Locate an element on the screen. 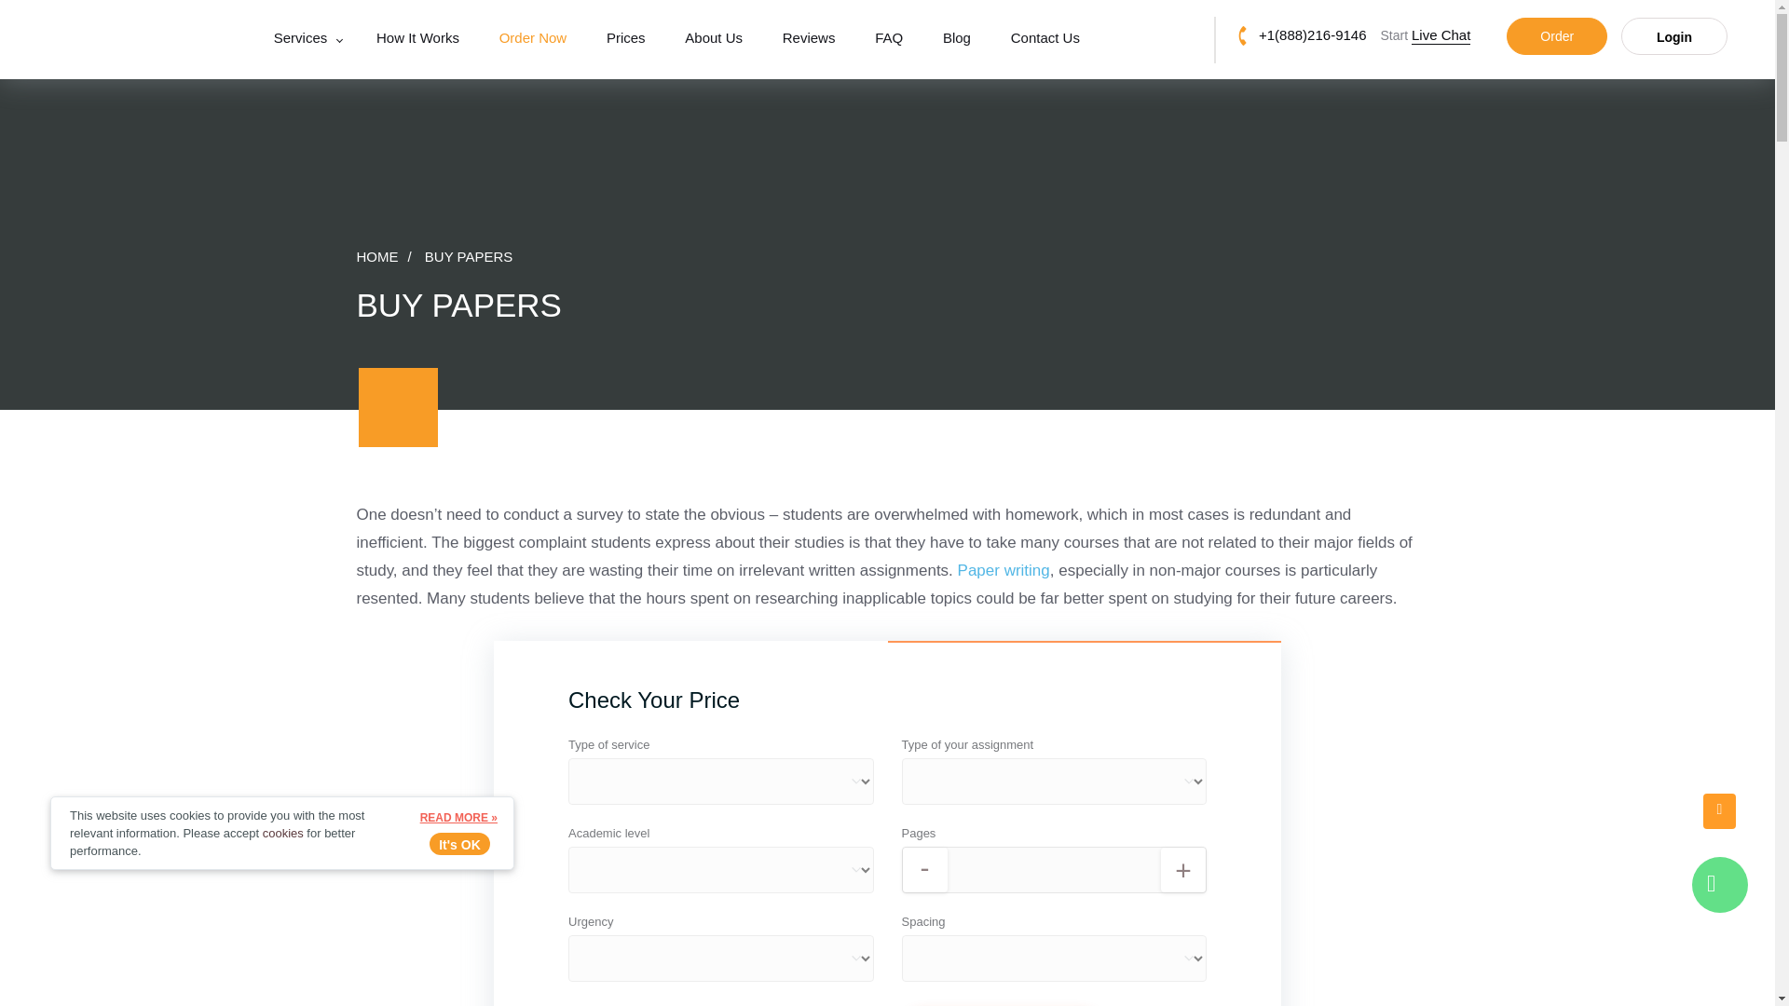 This screenshot has width=1789, height=1006. It's OK is located at coordinates (459, 844).